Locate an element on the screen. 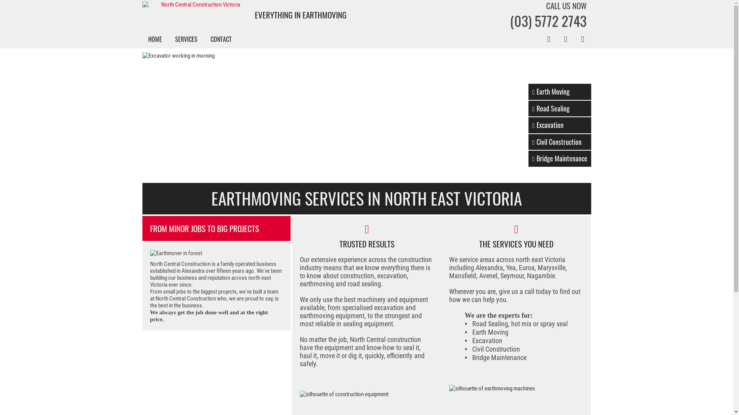 This screenshot has width=739, height=415. North Central Construction Victoria is located at coordinates (198, 5).